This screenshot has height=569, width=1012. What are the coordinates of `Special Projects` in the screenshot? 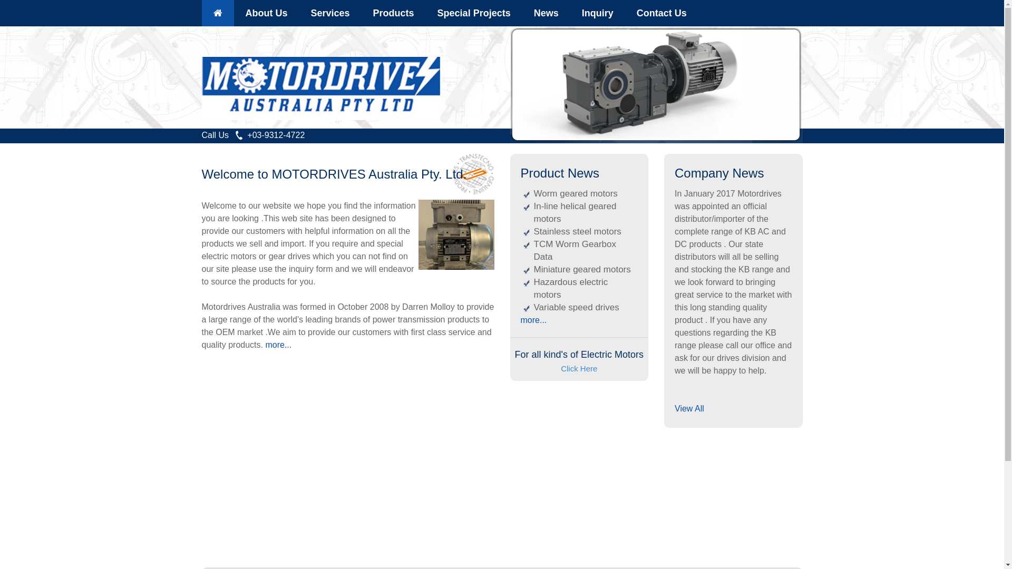 It's located at (474, 13).